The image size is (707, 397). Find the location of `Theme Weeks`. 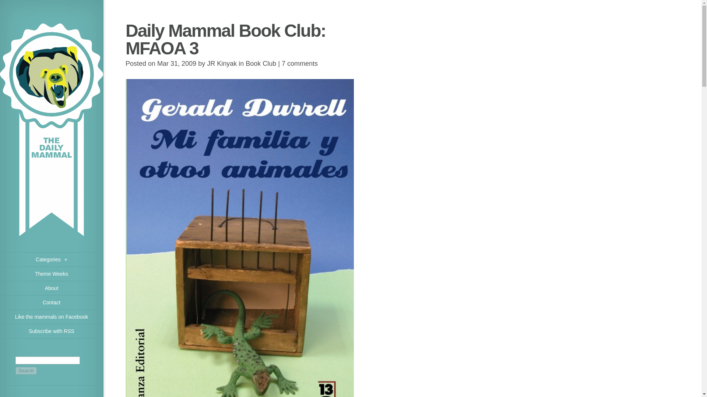

Theme Weeks is located at coordinates (52, 273).